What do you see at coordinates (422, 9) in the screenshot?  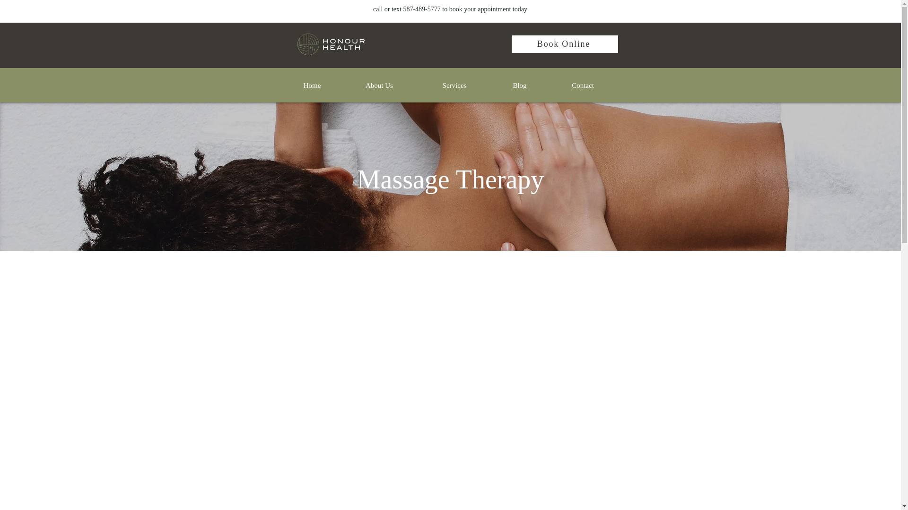 I see `587-489-5777` at bounding box center [422, 9].